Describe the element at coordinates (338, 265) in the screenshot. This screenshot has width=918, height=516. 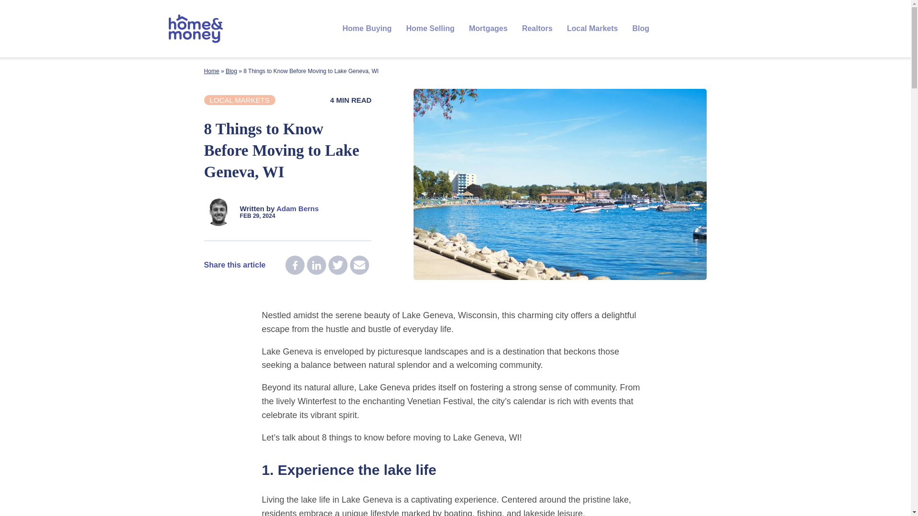
I see `Twitter` at that location.